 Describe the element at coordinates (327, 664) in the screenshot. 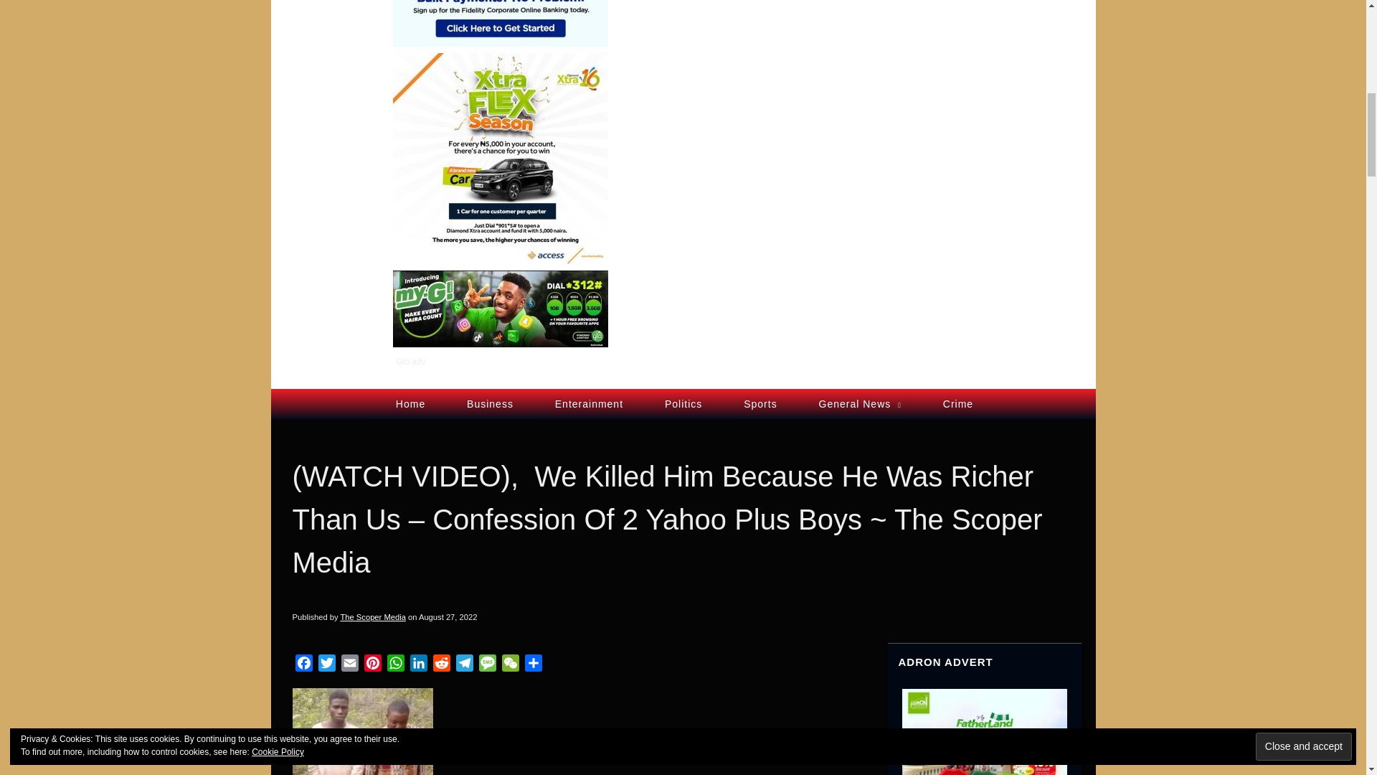

I see `Twitter` at that location.